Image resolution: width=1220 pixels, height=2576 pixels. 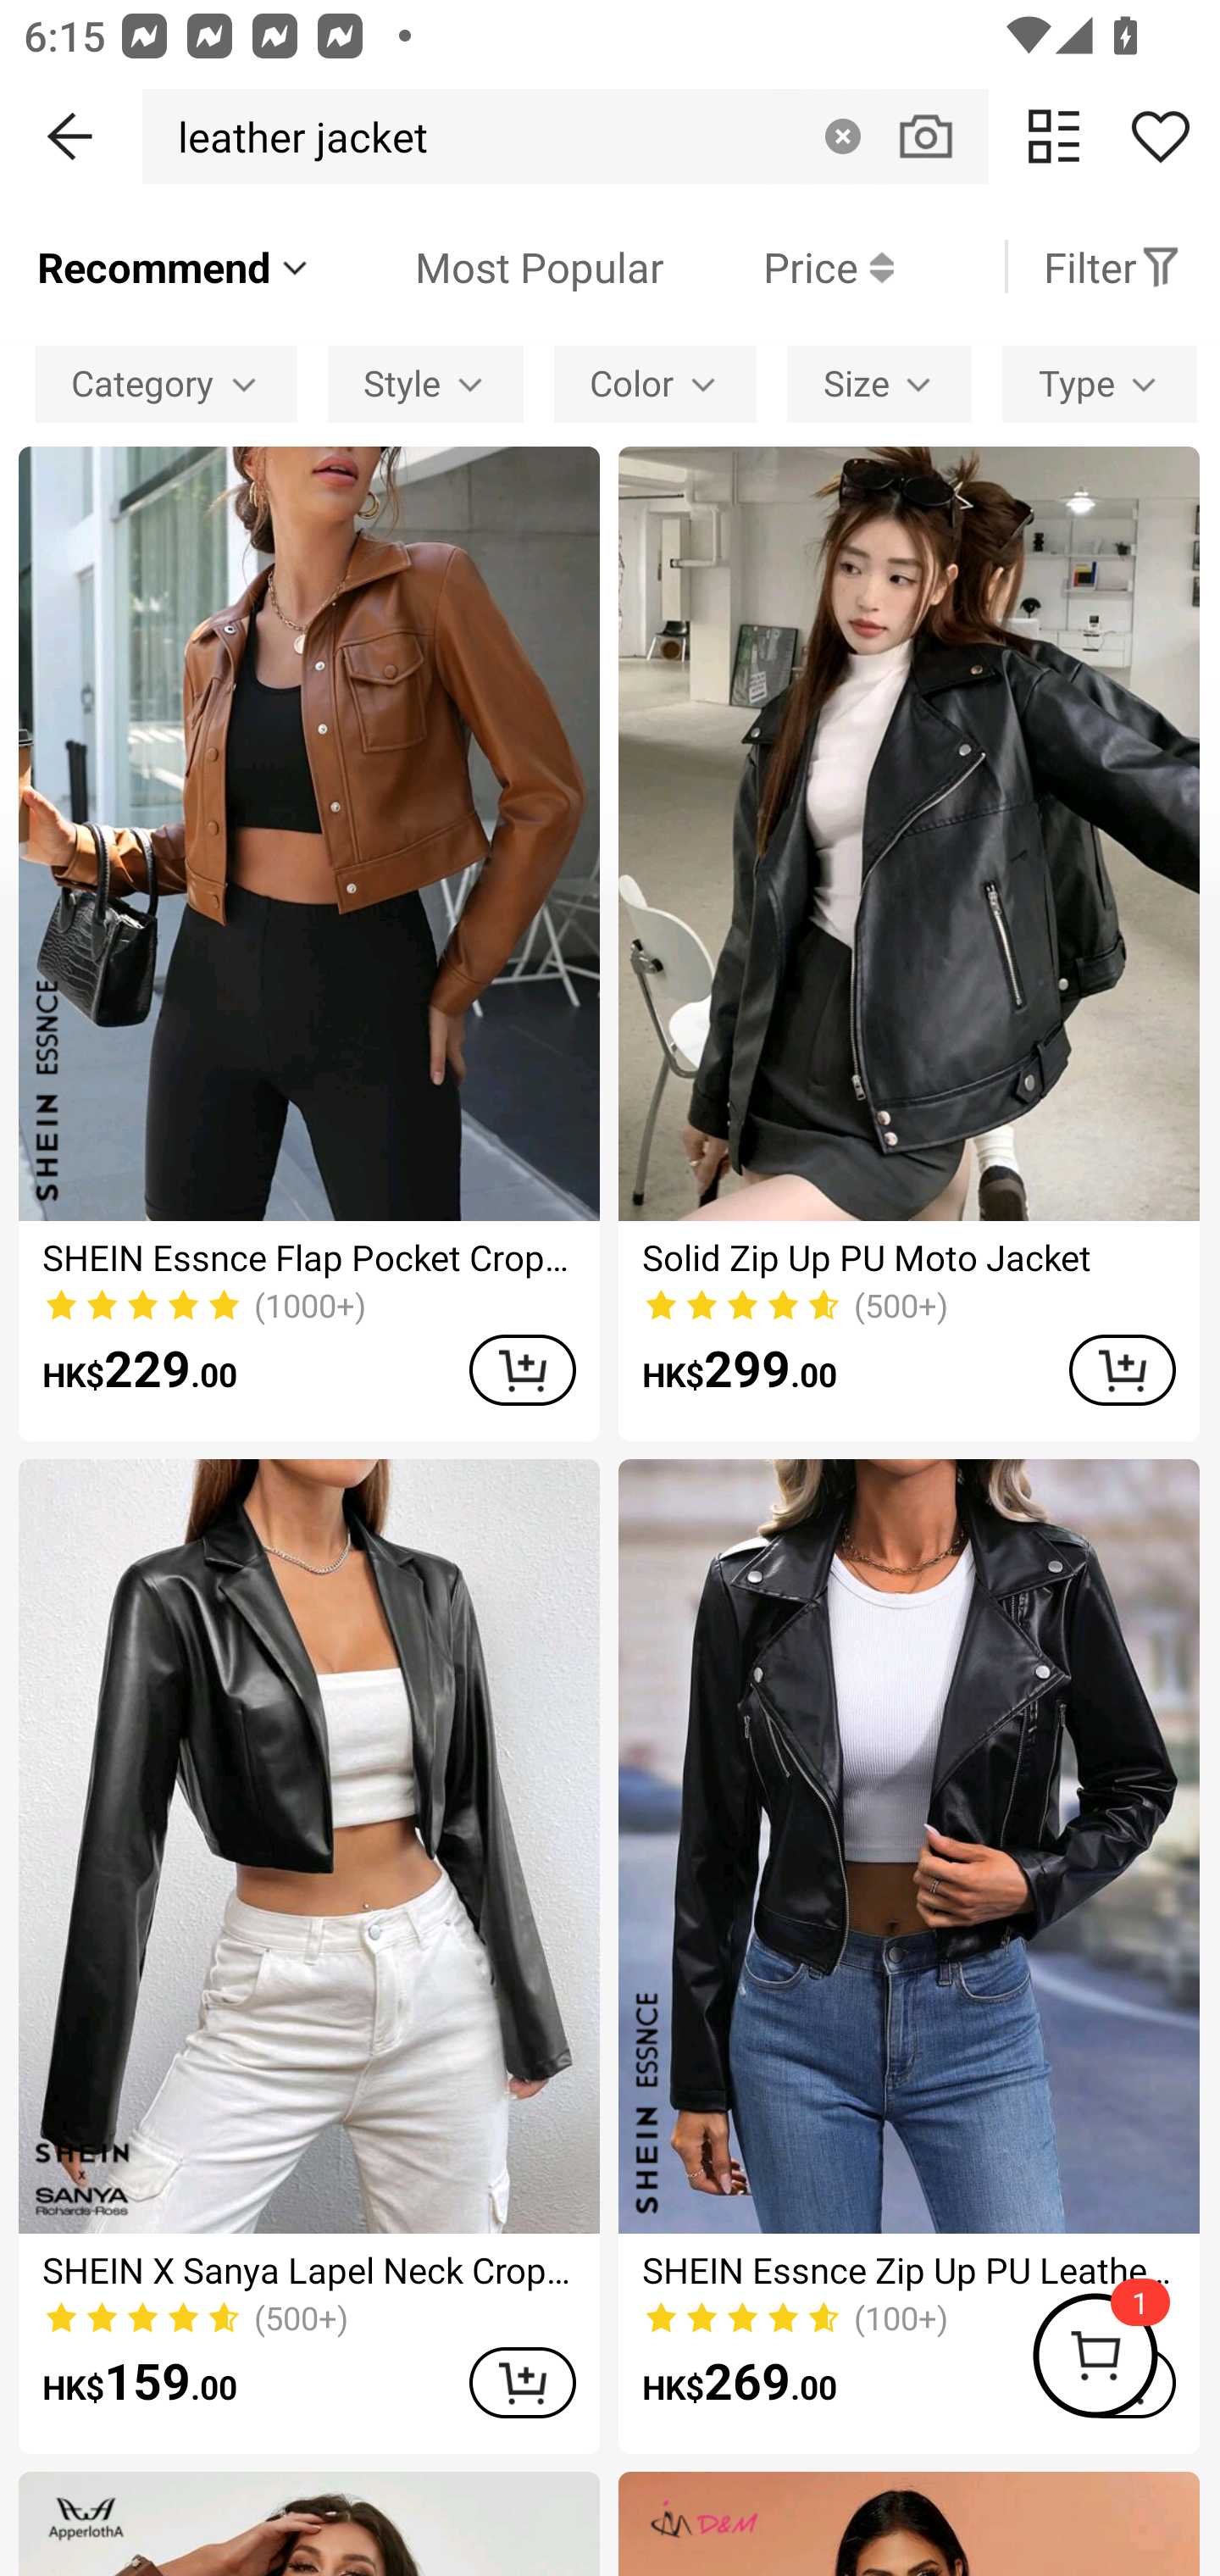 I want to click on Clear, so click(x=842, y=136).